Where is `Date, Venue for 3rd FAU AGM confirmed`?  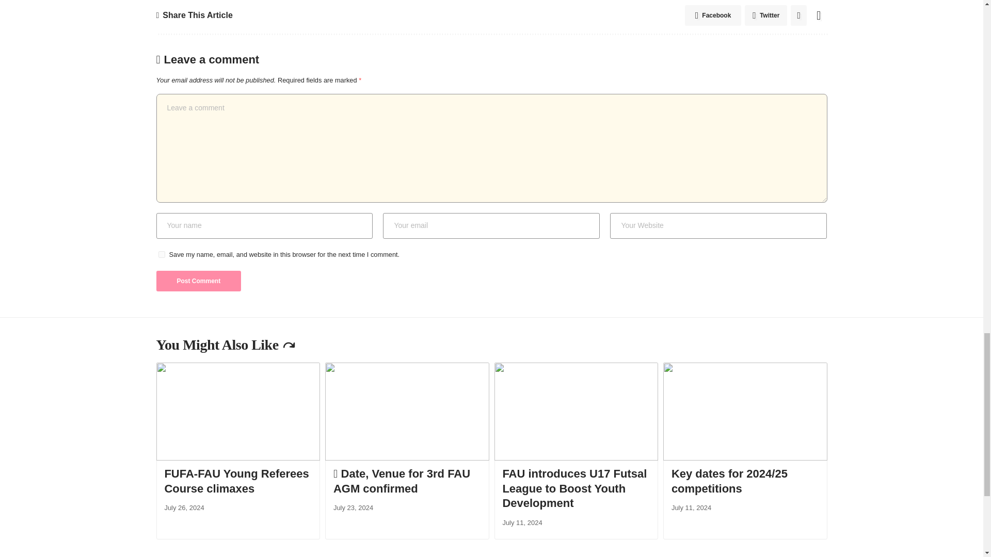
Date, Venue for 3rd FAU AGM confirmed is located at coordinates (407, 412).